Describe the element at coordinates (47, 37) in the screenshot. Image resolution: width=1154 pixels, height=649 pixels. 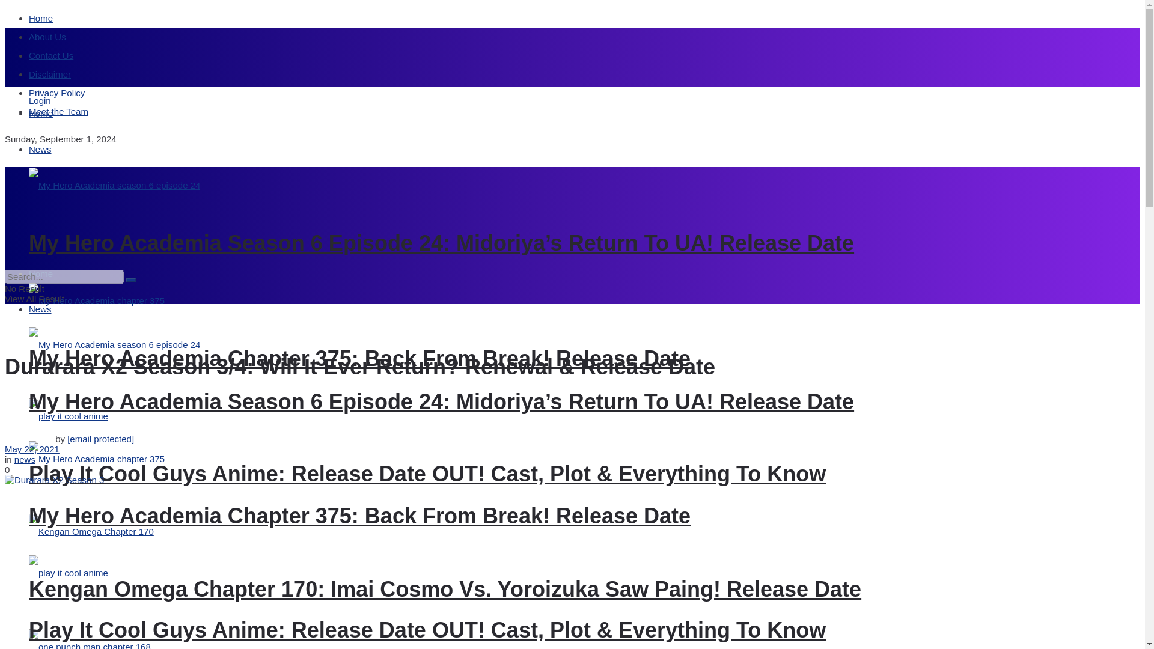
I see `About Us` at that location.